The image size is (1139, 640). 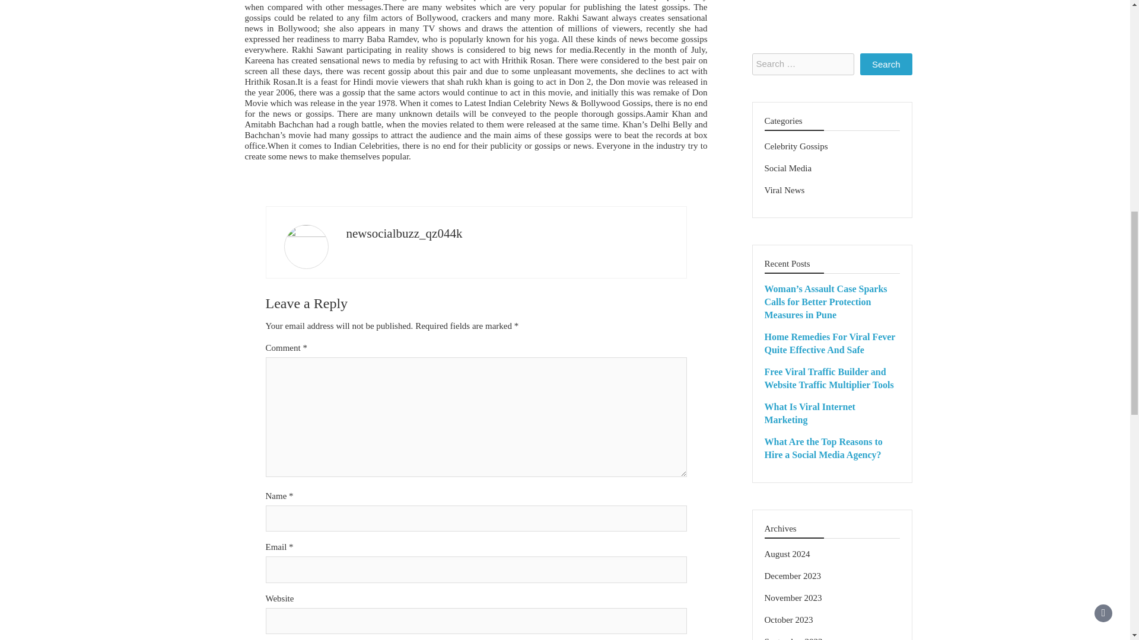 I want to click on August 2024, so click(x=787, y=20).